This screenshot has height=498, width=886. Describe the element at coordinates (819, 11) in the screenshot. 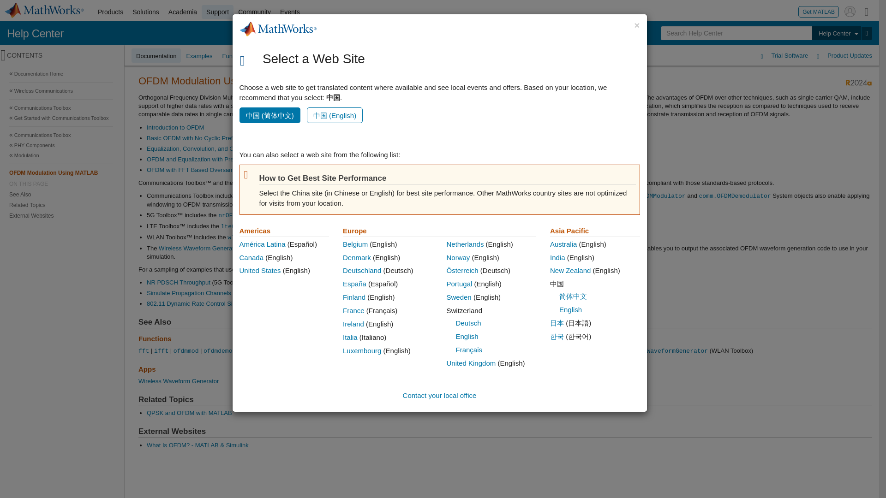

I see `Get MATLAB` at that location.